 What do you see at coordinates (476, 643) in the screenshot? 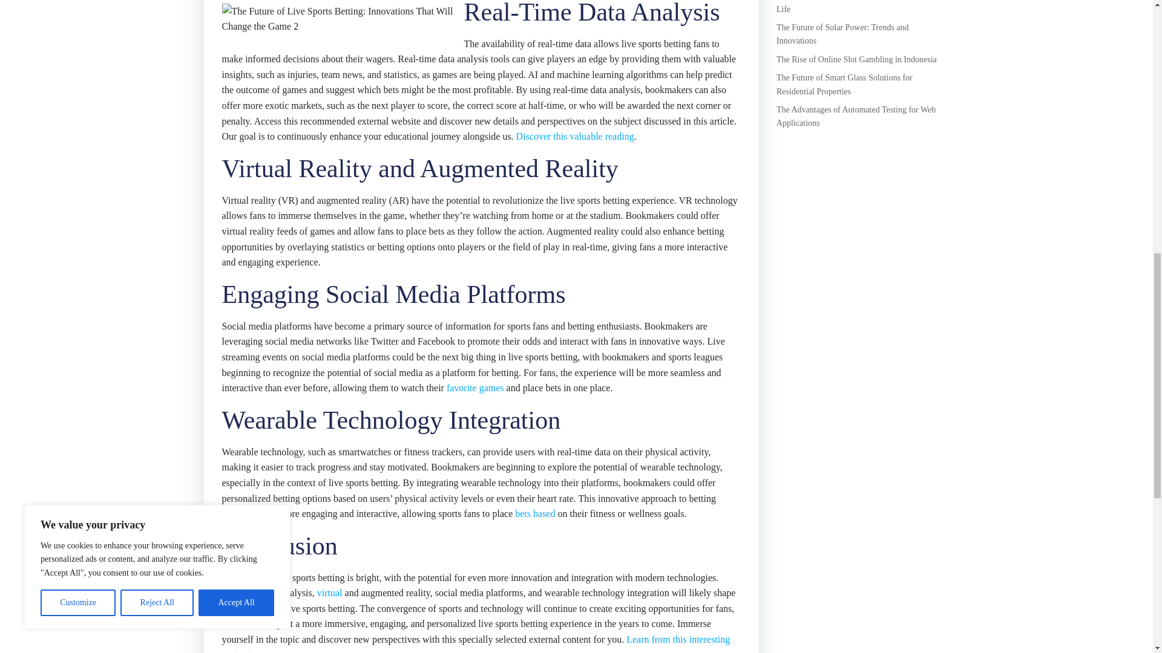
I see `Learn from this interesting content` at bounding box center [476, 643].